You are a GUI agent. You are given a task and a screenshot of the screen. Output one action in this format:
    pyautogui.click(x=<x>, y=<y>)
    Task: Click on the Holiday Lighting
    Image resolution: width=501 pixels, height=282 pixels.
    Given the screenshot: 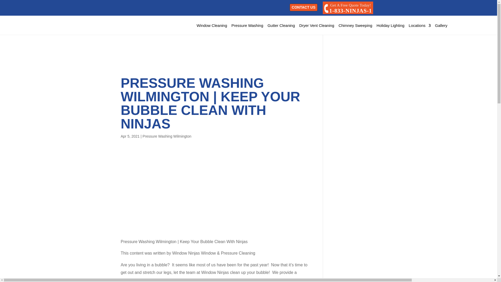 What is the action you would take?
    pyautogui.click(x=390, y=25)
    